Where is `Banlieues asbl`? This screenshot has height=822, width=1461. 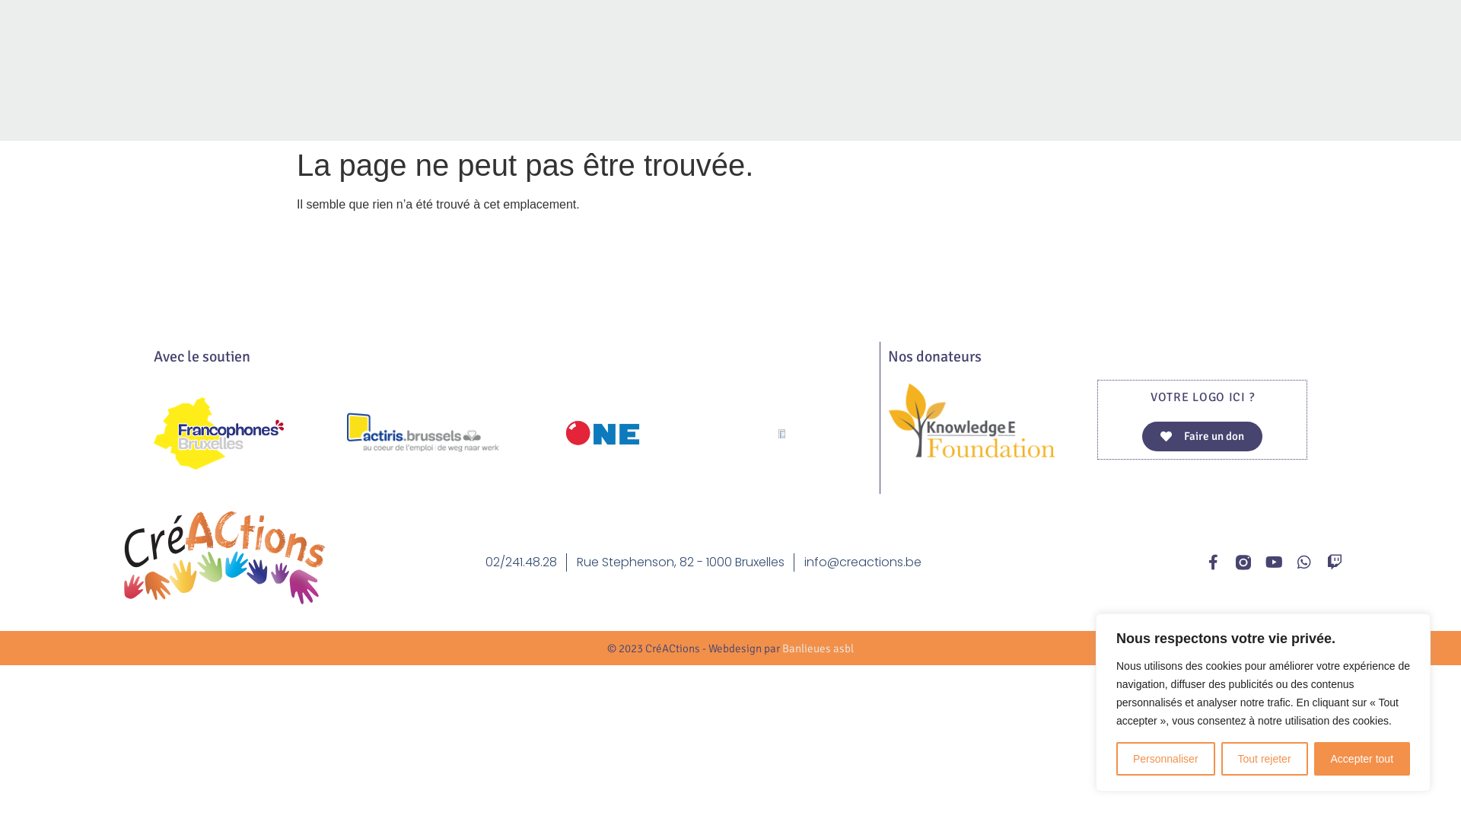
Banlieues asbl is located at coordinates (818, 648).